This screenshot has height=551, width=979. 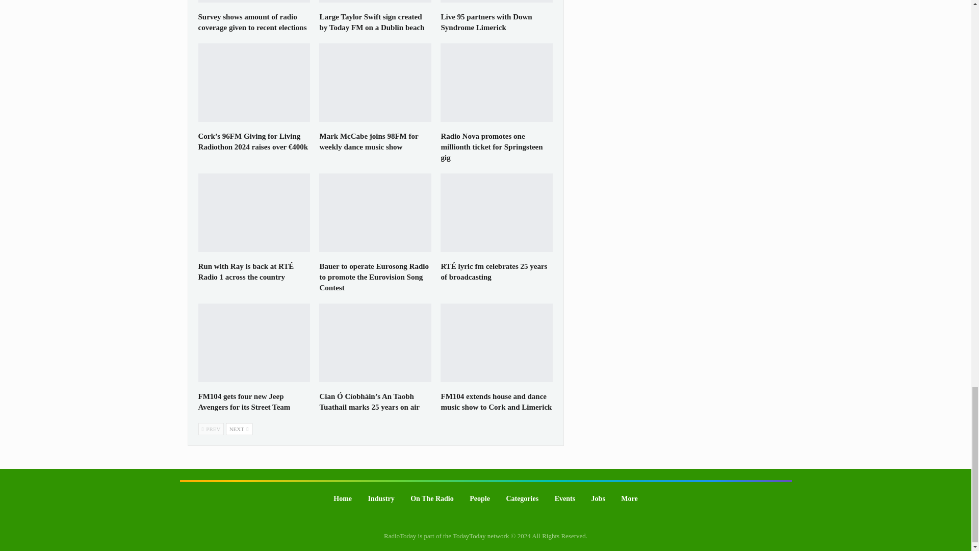 I want to click on Radio Nova promotes one millionth ticket for Springsteen gig, so click(x=492, y=147).